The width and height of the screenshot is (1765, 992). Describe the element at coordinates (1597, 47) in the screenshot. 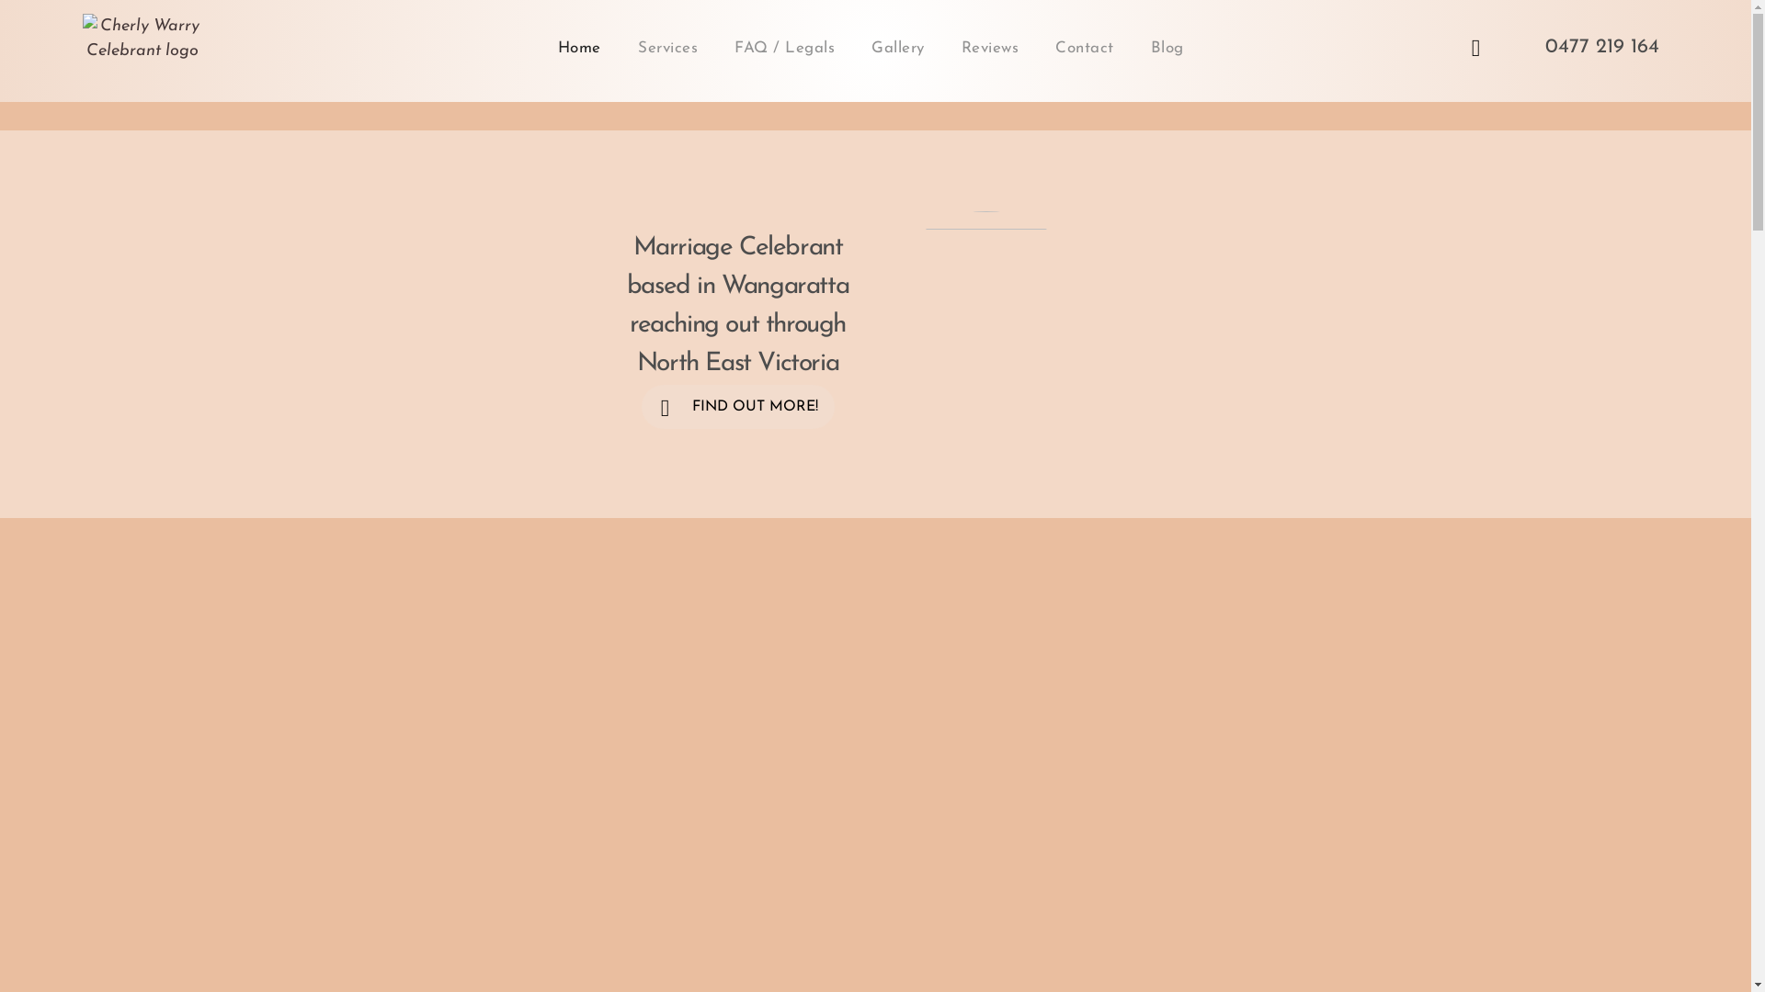

I see `0477 219 164` at that location.